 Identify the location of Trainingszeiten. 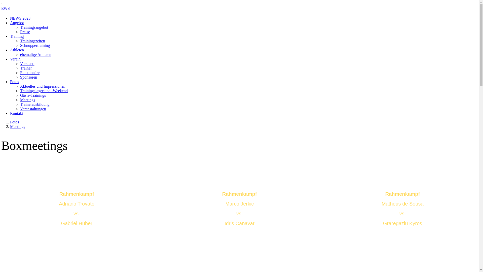
(33, 41).